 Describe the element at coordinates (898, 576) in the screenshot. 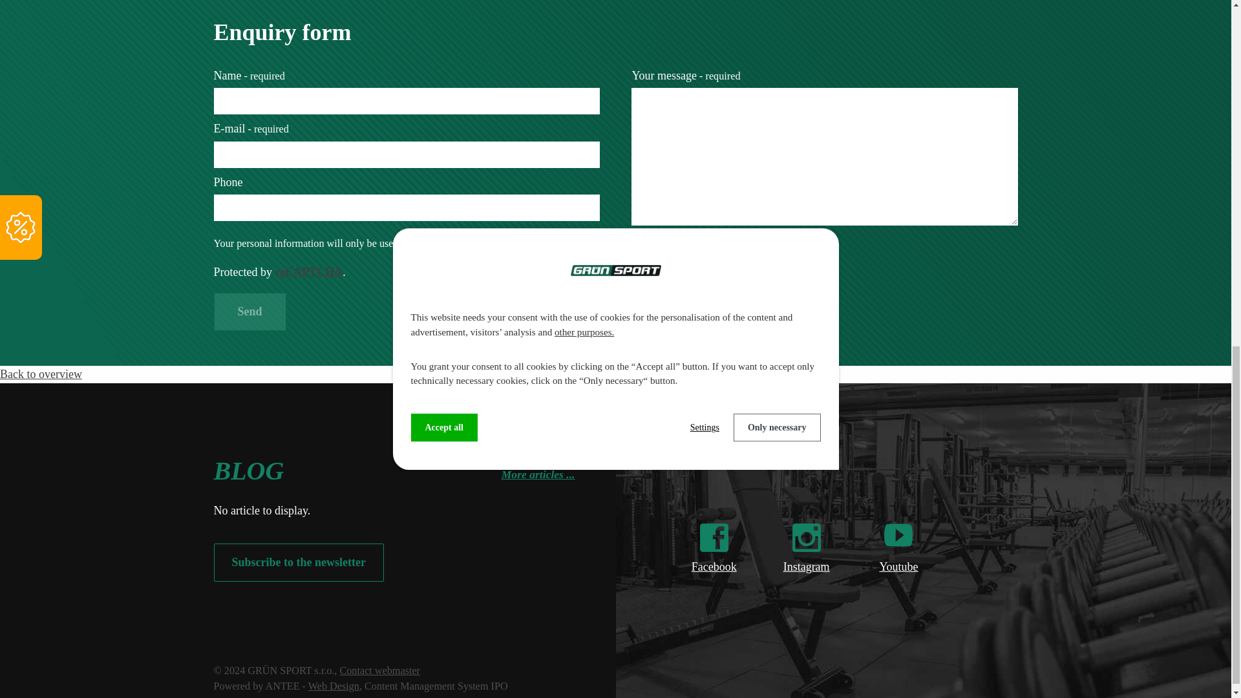

I see `Youtube` at that location.